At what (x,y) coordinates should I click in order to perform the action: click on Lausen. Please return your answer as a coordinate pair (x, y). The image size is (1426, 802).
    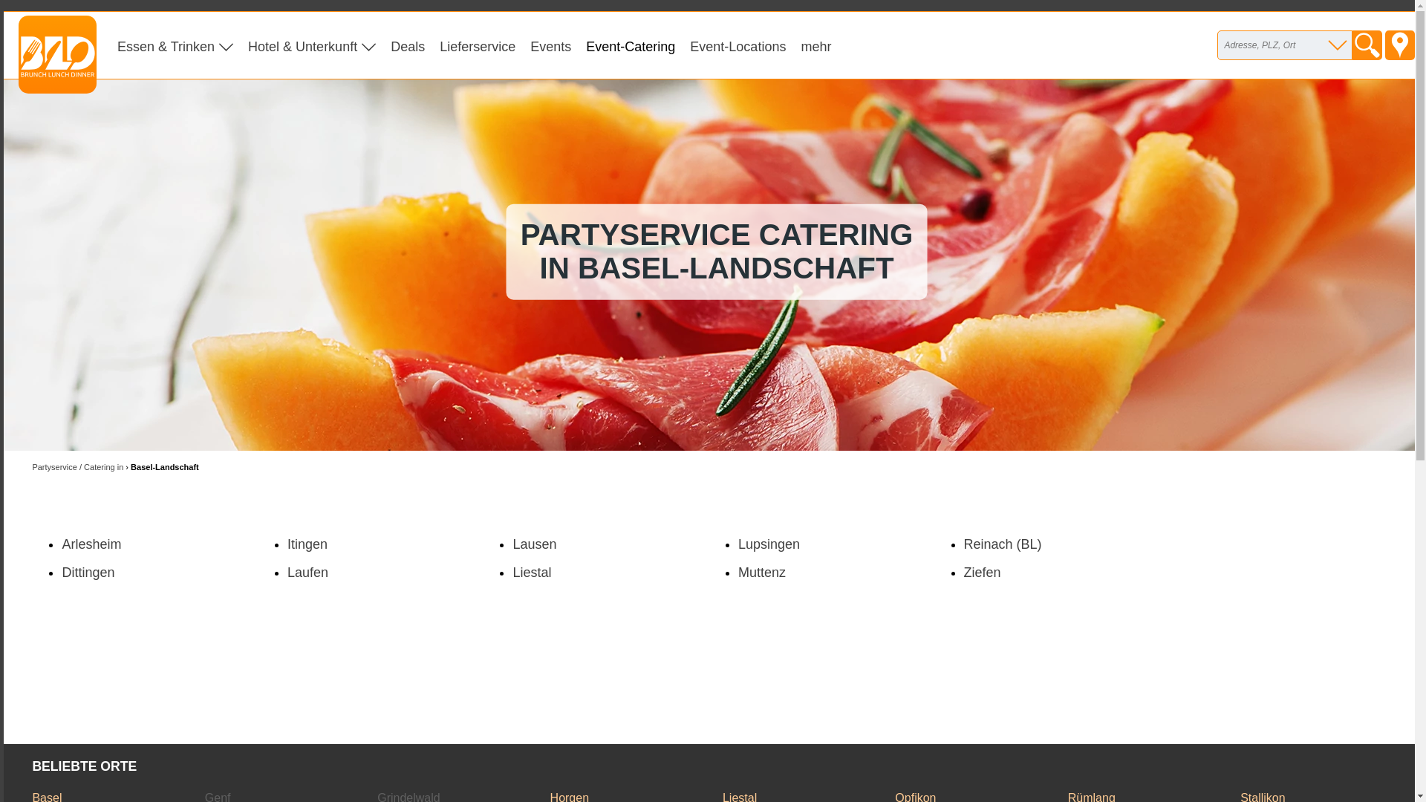
    Looking at the image, I should click on (535, 544).